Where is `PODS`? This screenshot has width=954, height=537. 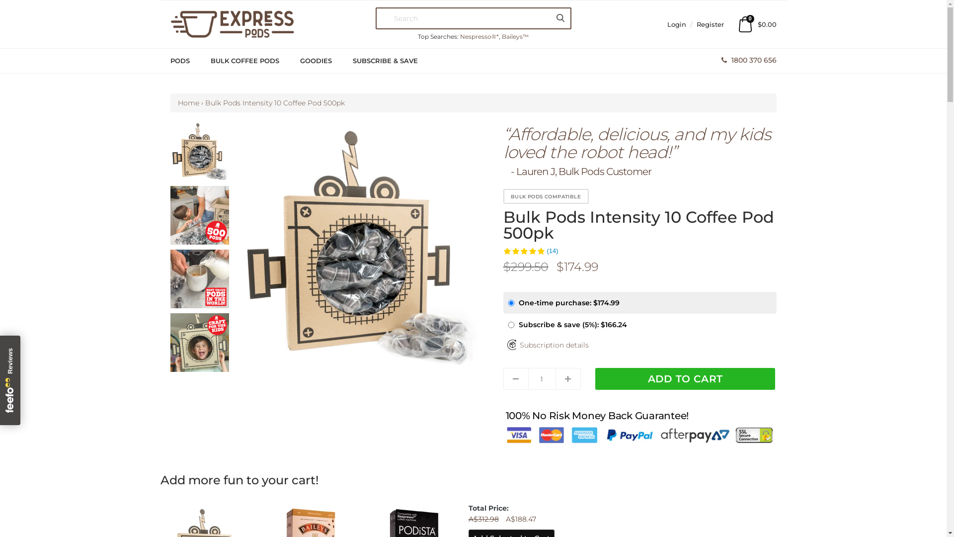
PODS is located at coordinates (189, 61).